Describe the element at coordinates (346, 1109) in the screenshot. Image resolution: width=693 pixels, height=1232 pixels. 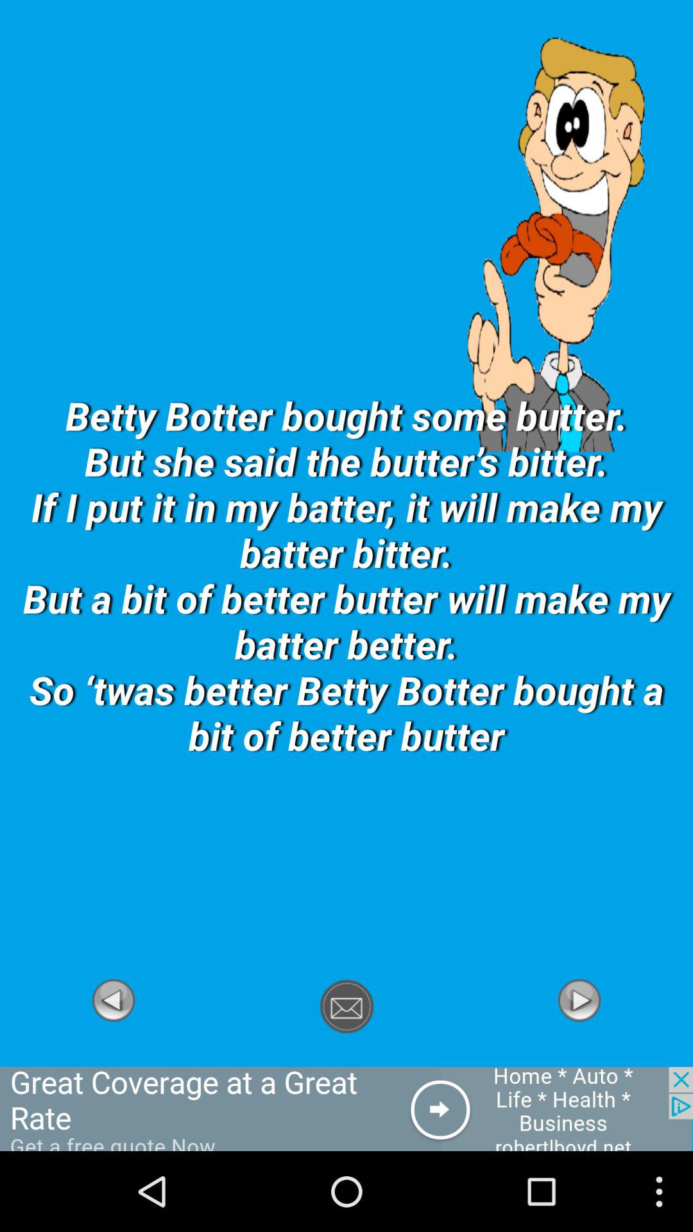
I see `forwort` at that location.